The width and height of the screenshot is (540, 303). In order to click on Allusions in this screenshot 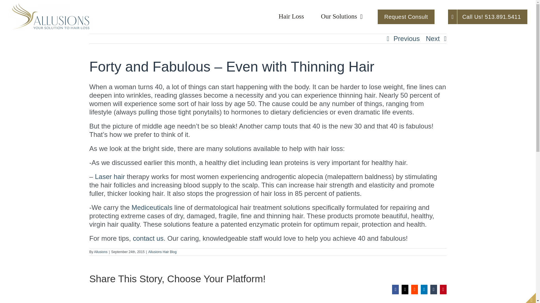, I will do `click(101, 251)`.